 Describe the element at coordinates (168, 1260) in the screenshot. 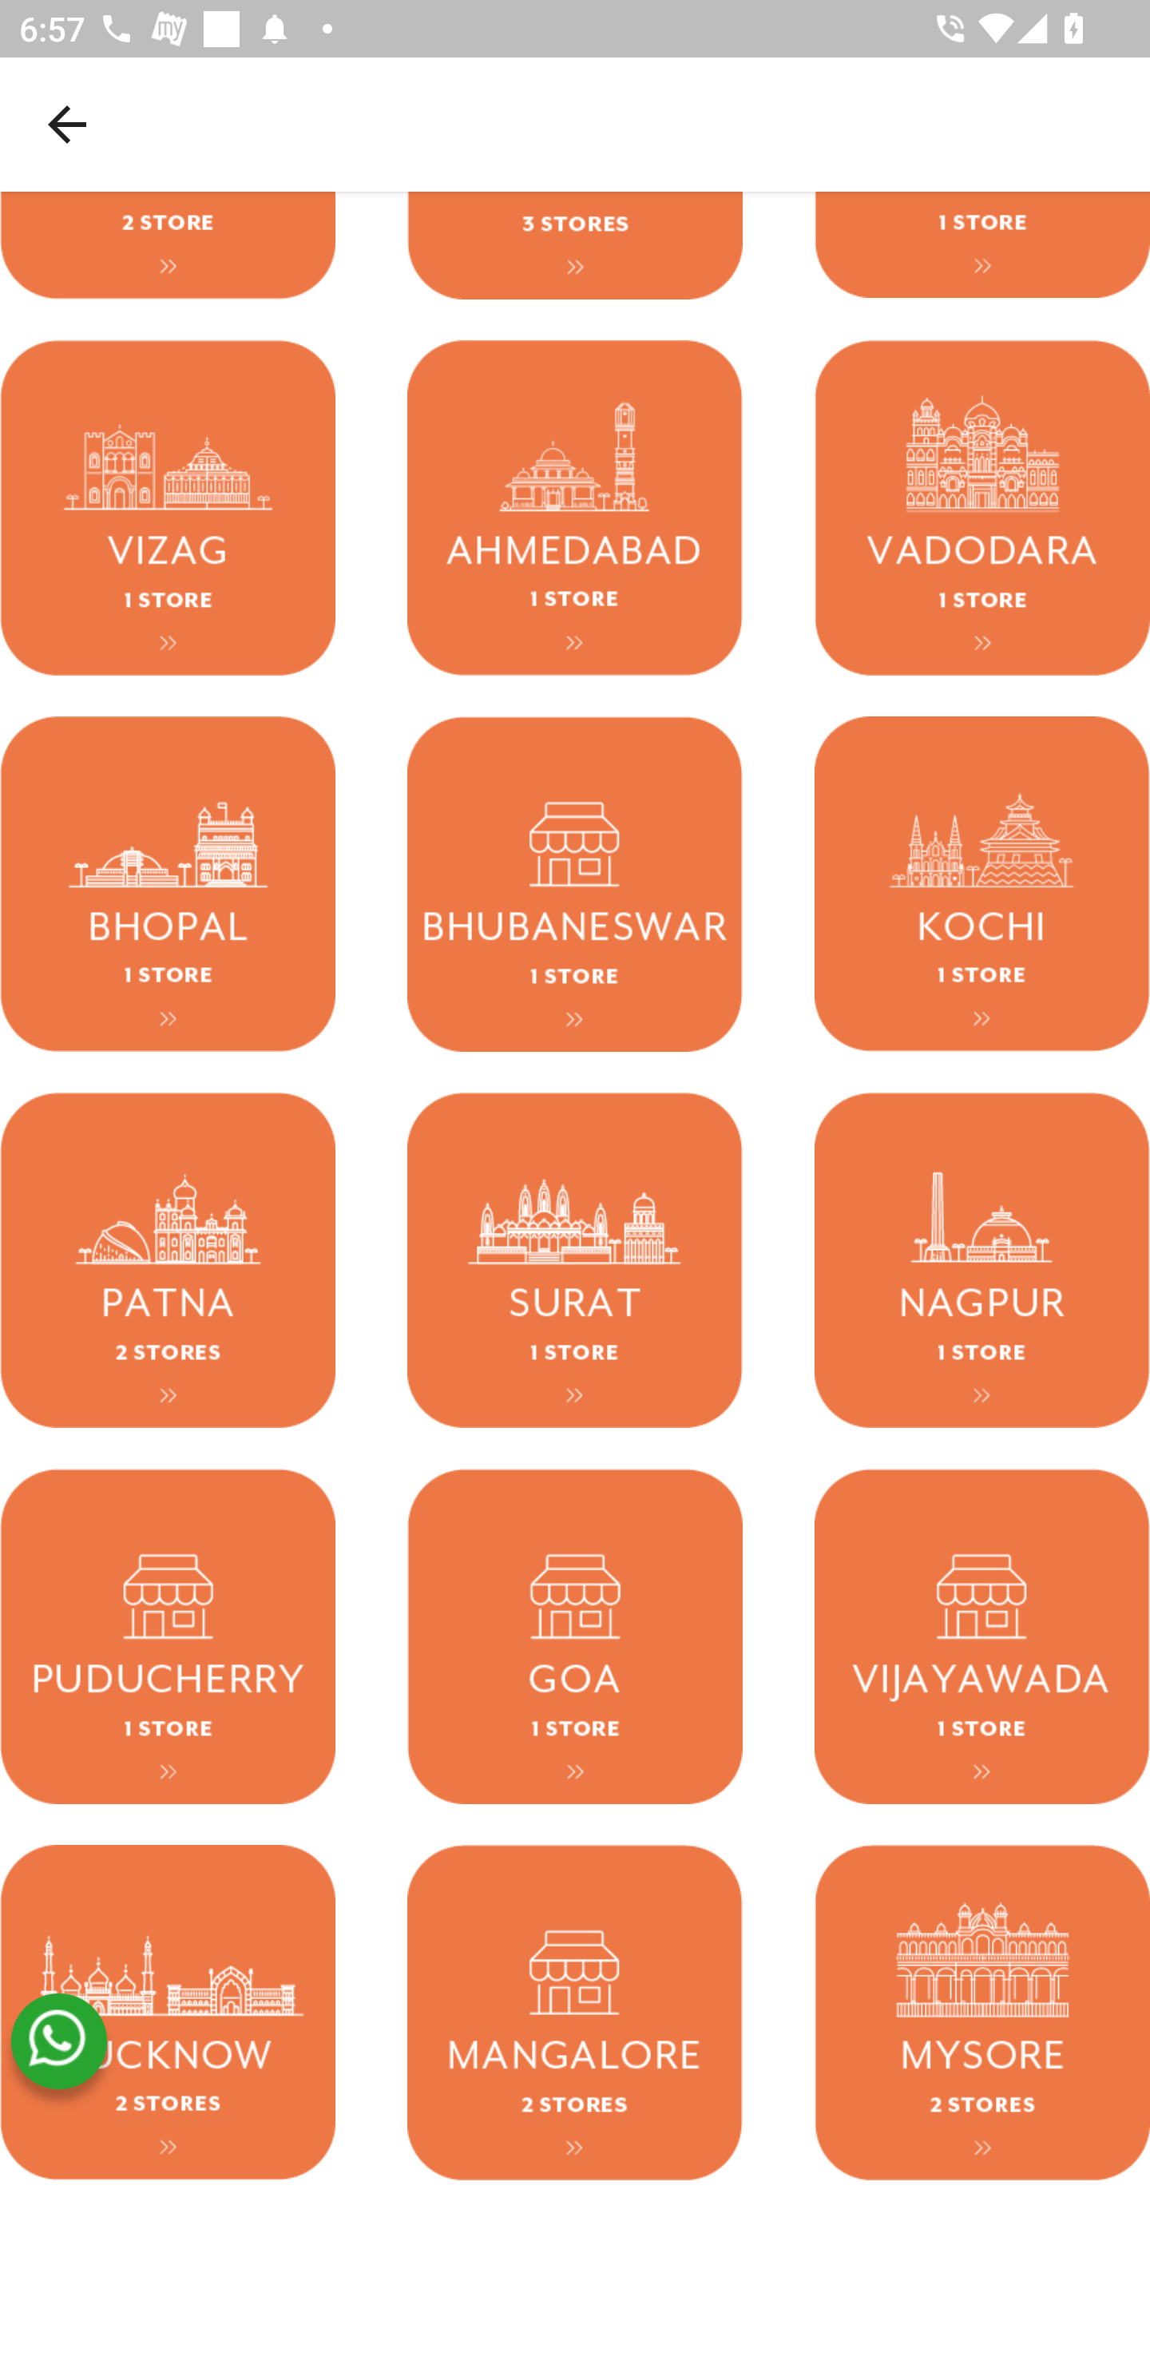

I see `Patna` at that location.